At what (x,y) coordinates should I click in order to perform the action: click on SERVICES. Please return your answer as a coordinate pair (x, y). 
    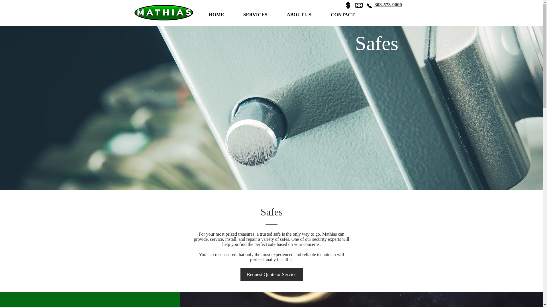
    Looking at the image, I should click on (255, 14).